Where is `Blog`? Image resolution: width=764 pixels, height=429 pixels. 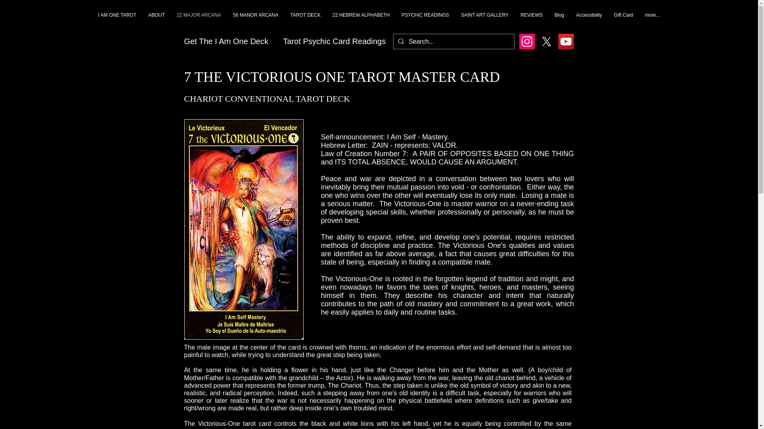 Blog is located at coordinates (559, 21).